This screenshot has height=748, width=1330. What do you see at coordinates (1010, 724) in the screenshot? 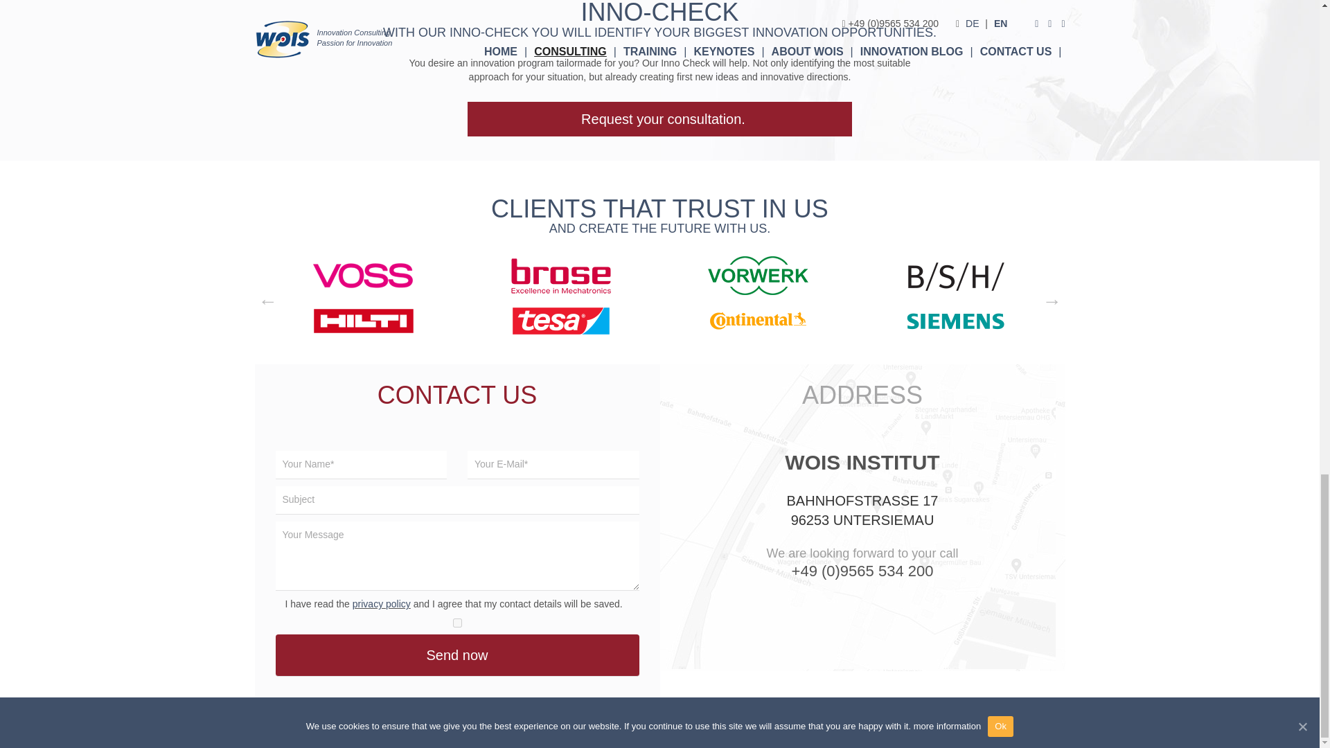
I see `WOIS auf Facebook` at bounding box center [1010, 724].